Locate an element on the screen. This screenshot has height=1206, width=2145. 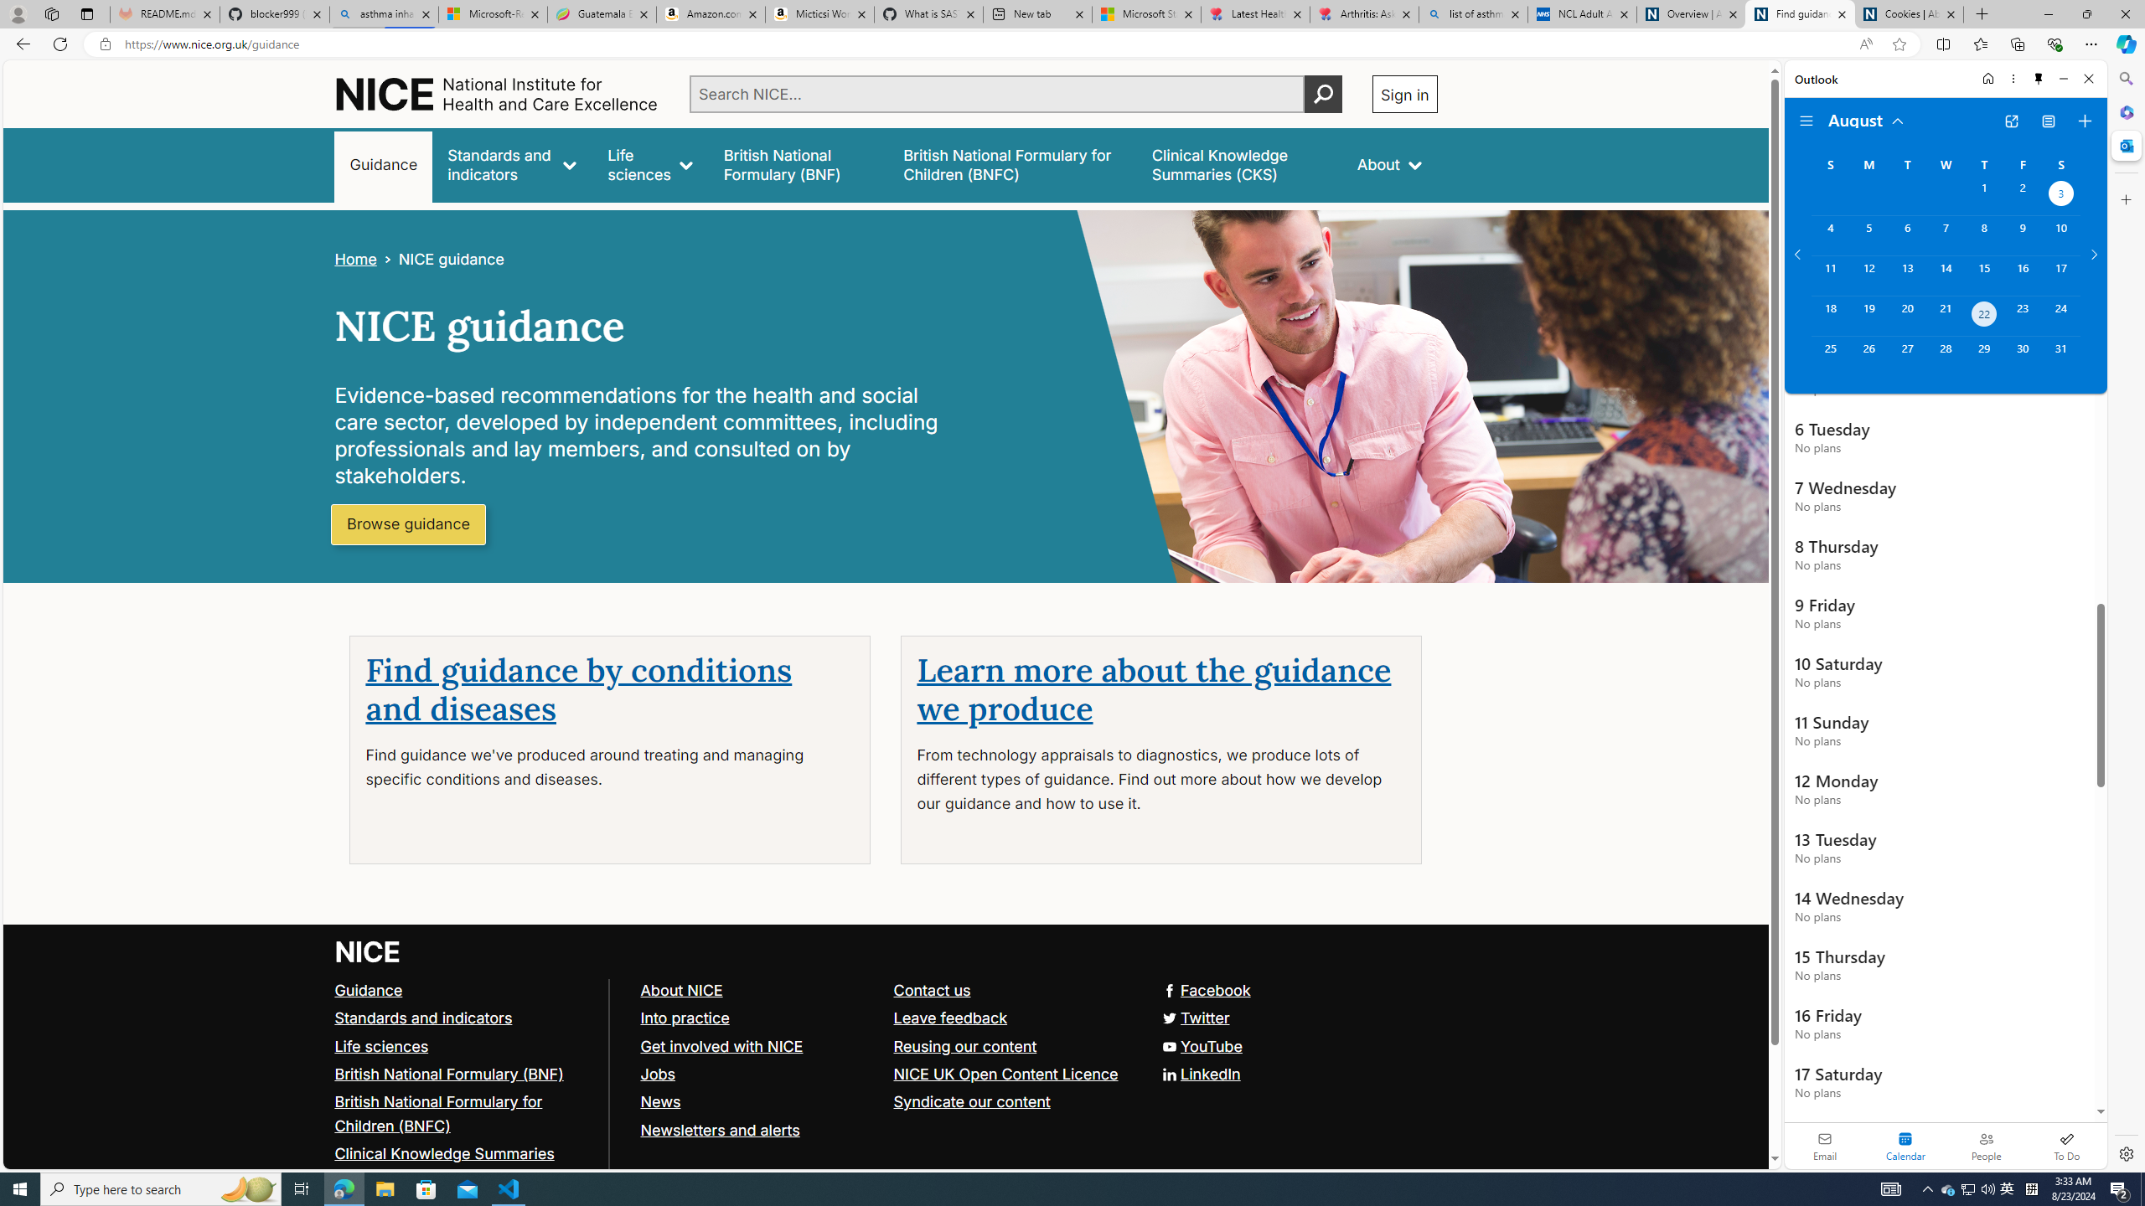
Twitter is located at coordinates (1194, 1017).